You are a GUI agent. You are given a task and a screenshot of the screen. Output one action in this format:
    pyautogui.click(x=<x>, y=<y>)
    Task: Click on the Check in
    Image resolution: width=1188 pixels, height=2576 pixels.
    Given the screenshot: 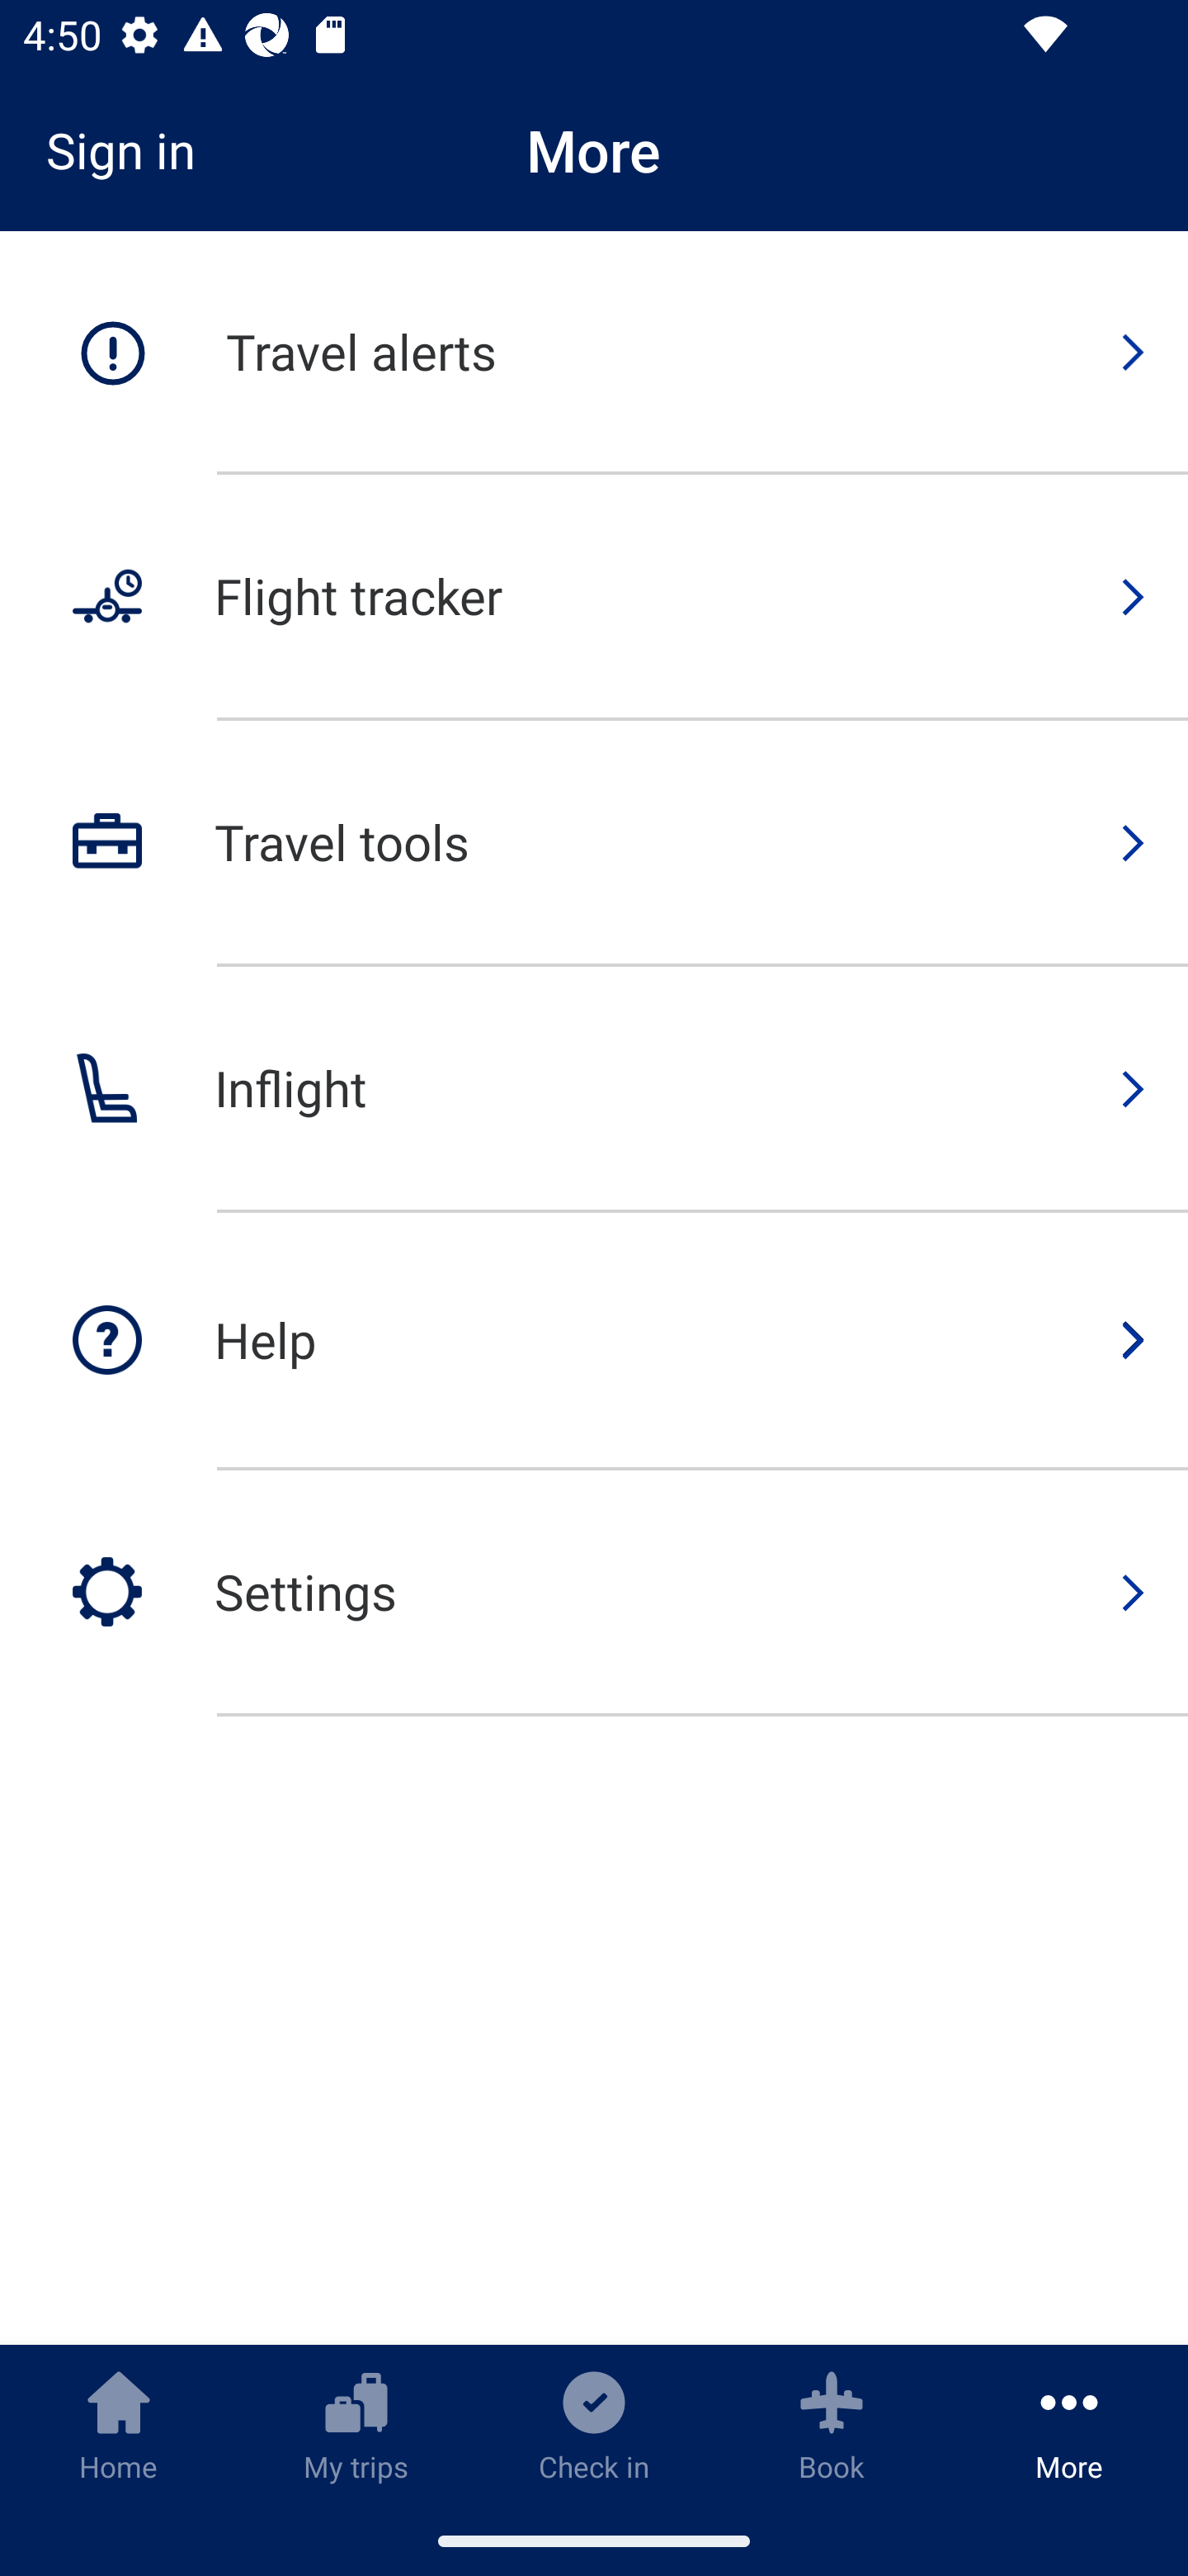 What is the action you would take?
    pyautogui.click(x=594, y=2425)
    